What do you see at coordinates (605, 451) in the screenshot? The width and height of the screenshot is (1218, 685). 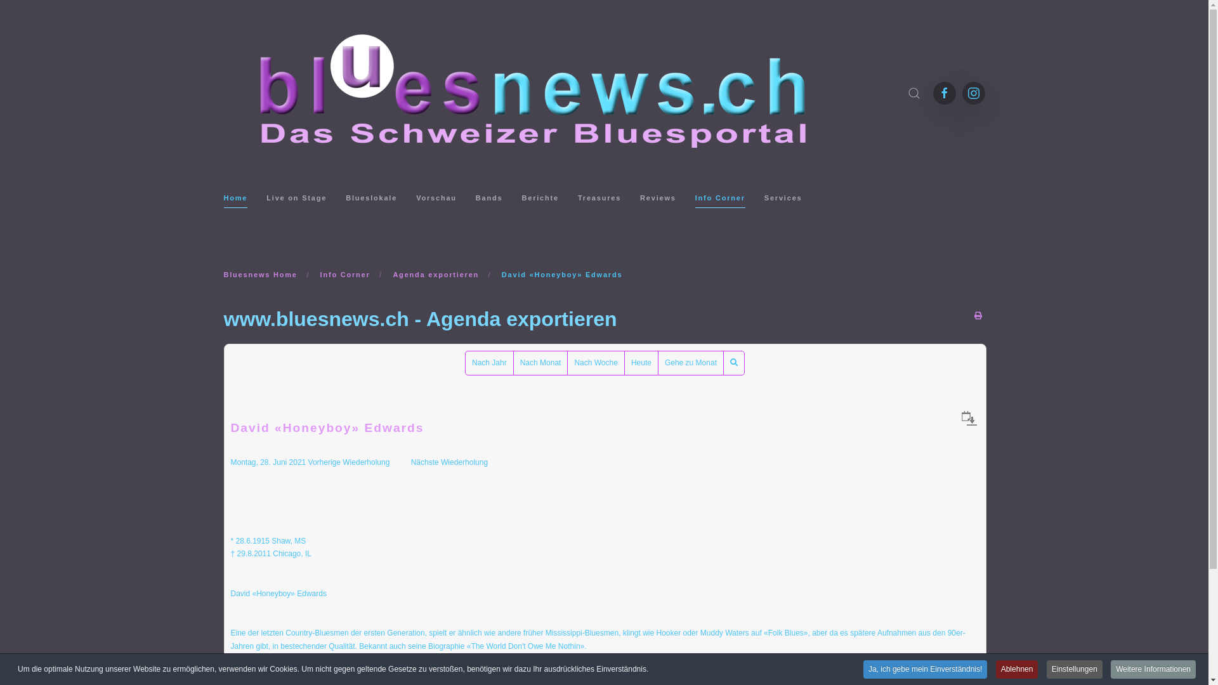 I see `Alle Cookies ablehnen` at bounding box center [605, 451].